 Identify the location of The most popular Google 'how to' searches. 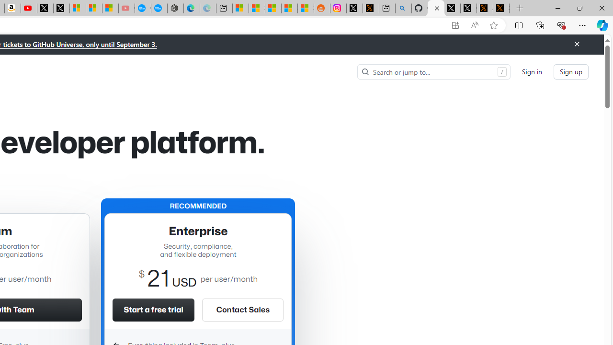
(159, 9).